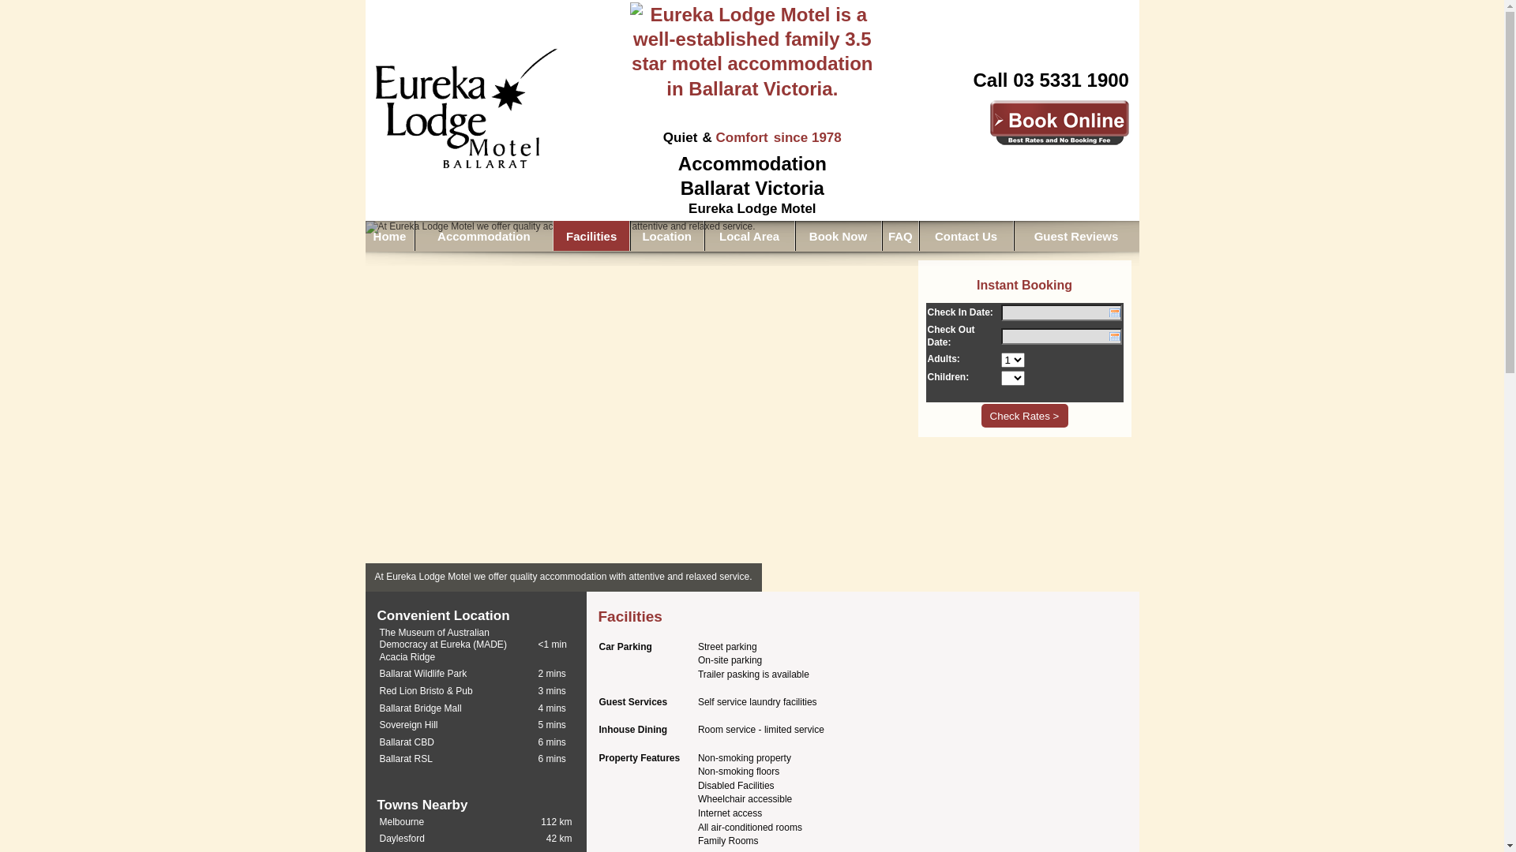  I want to click on Book Now, so click(839, 236).